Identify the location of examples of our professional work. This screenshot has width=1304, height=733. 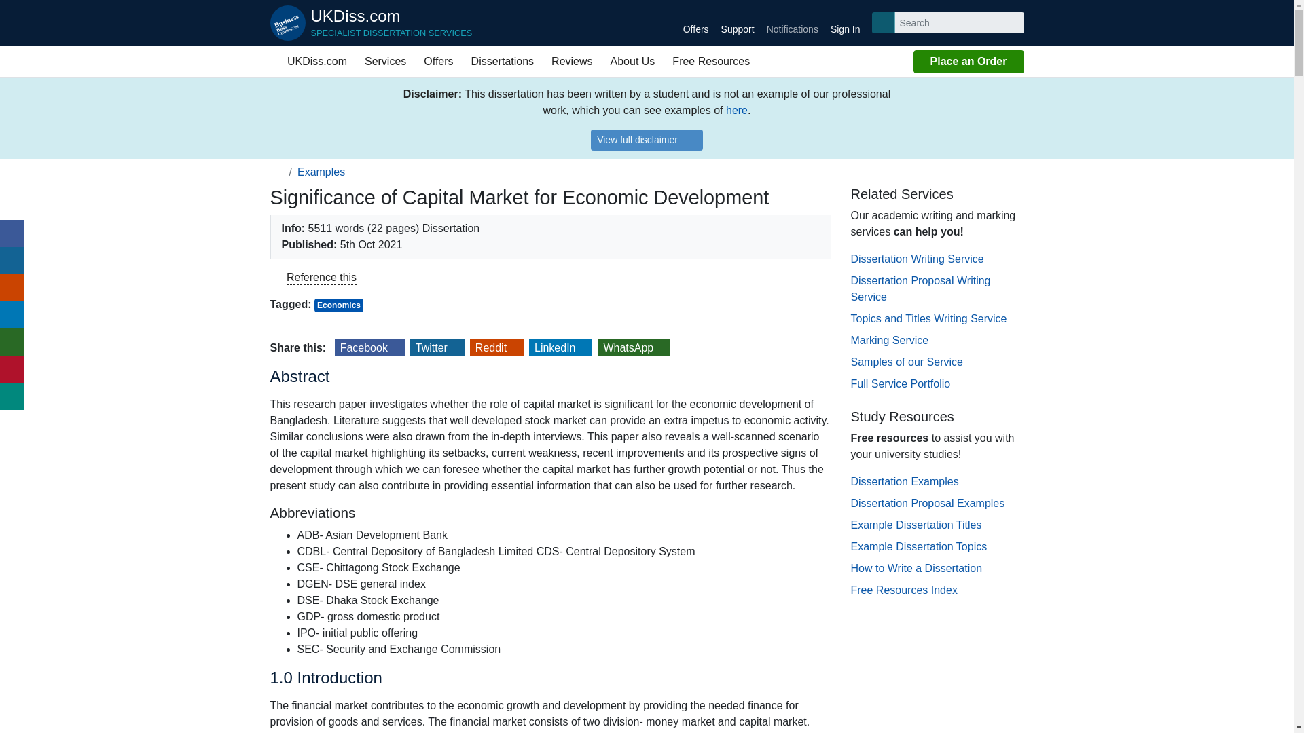
(736, 110).